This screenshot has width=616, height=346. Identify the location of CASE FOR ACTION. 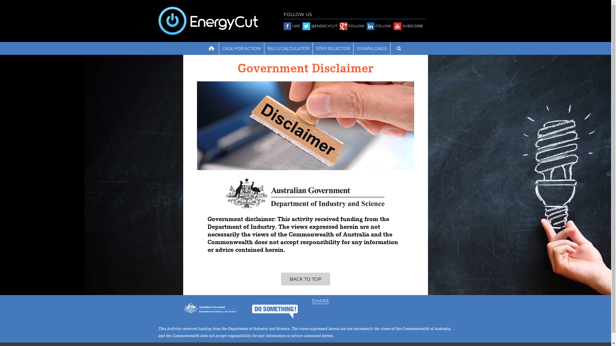
(241, 49).